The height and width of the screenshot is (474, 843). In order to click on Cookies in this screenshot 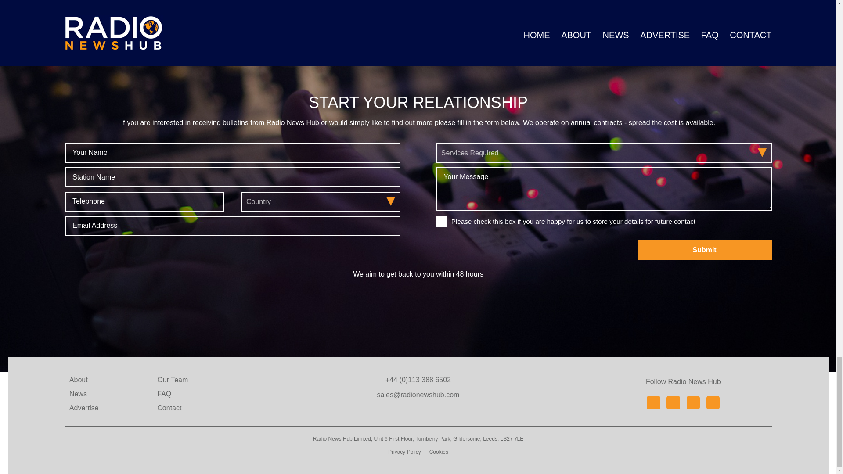, I will do `click(439, 452)`.